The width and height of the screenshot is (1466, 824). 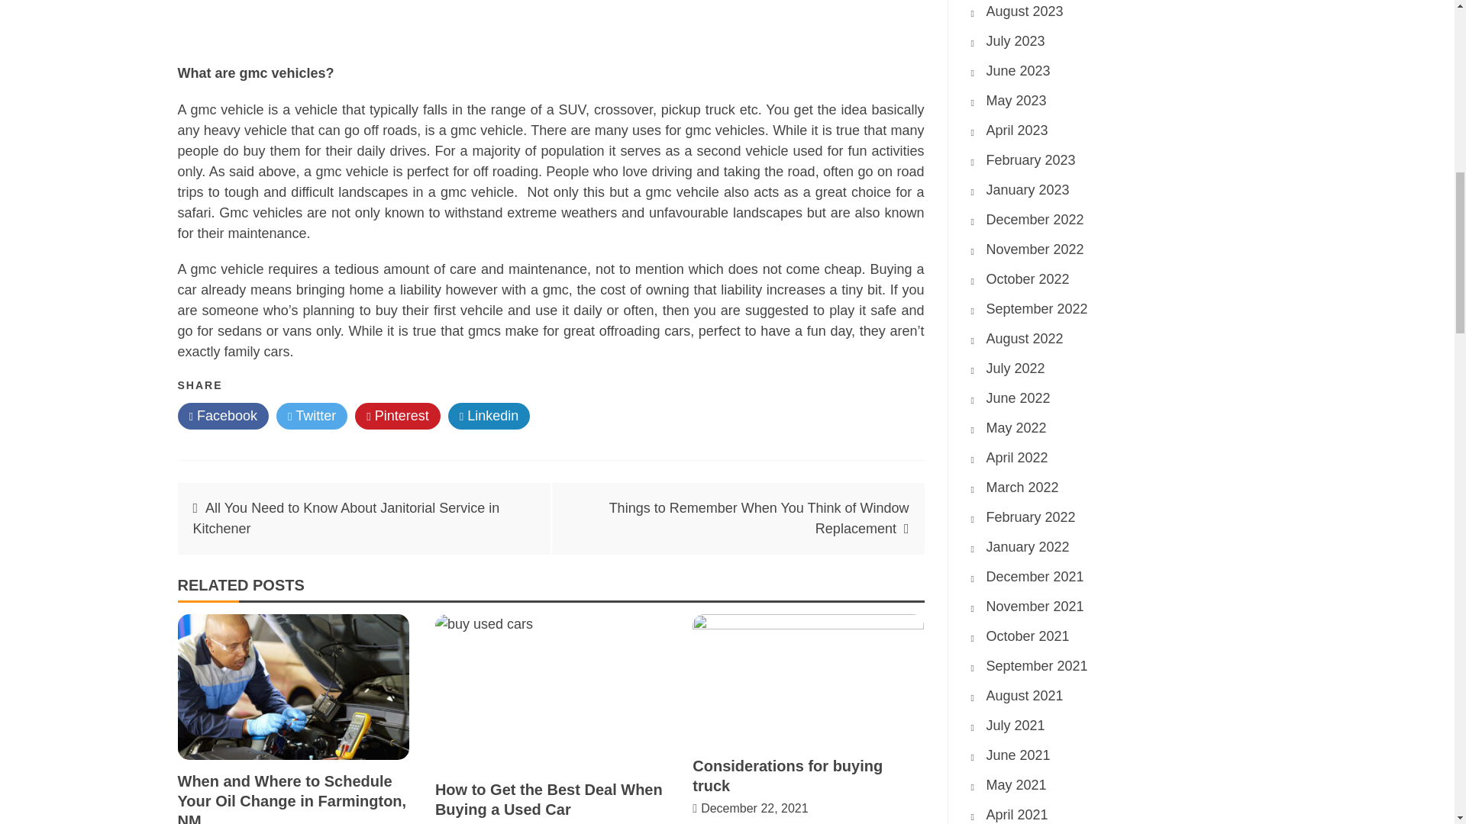 I want to click on Twitter, so click(x=312, y=416).